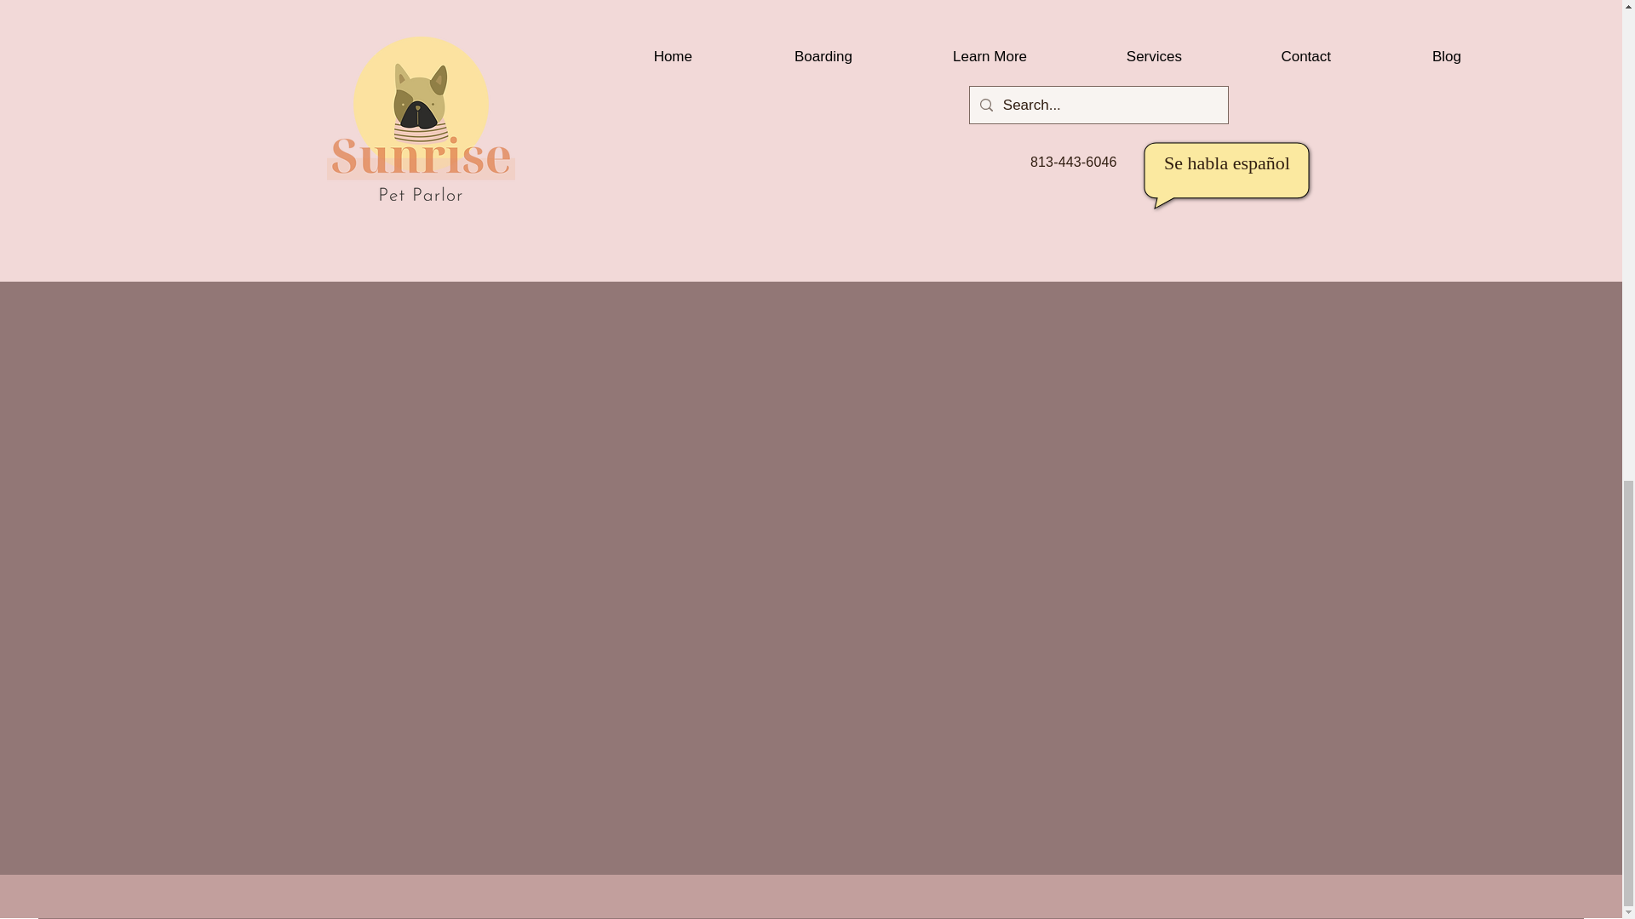 Image resolution: width=1635 pixels, height=919 pixels. Describe the element at coordinates (1299, 220) in the screenshot. I see `Book an Appointment` at that location.